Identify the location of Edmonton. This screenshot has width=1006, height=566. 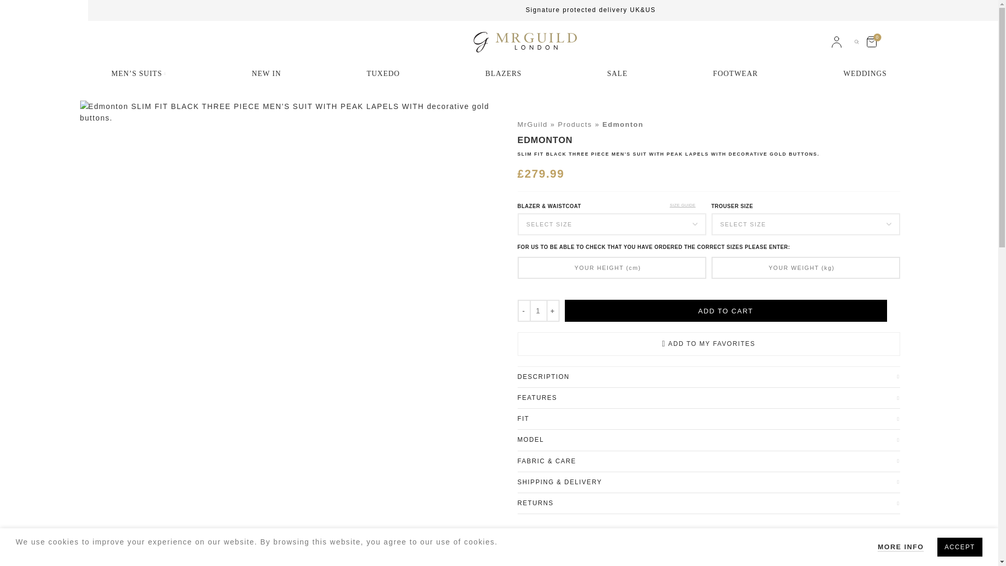
(528, 107).